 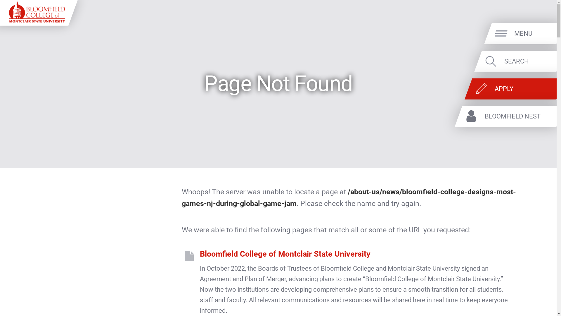 I want to click on BLOOMFIELD NEST, so click(x=519, y=116).